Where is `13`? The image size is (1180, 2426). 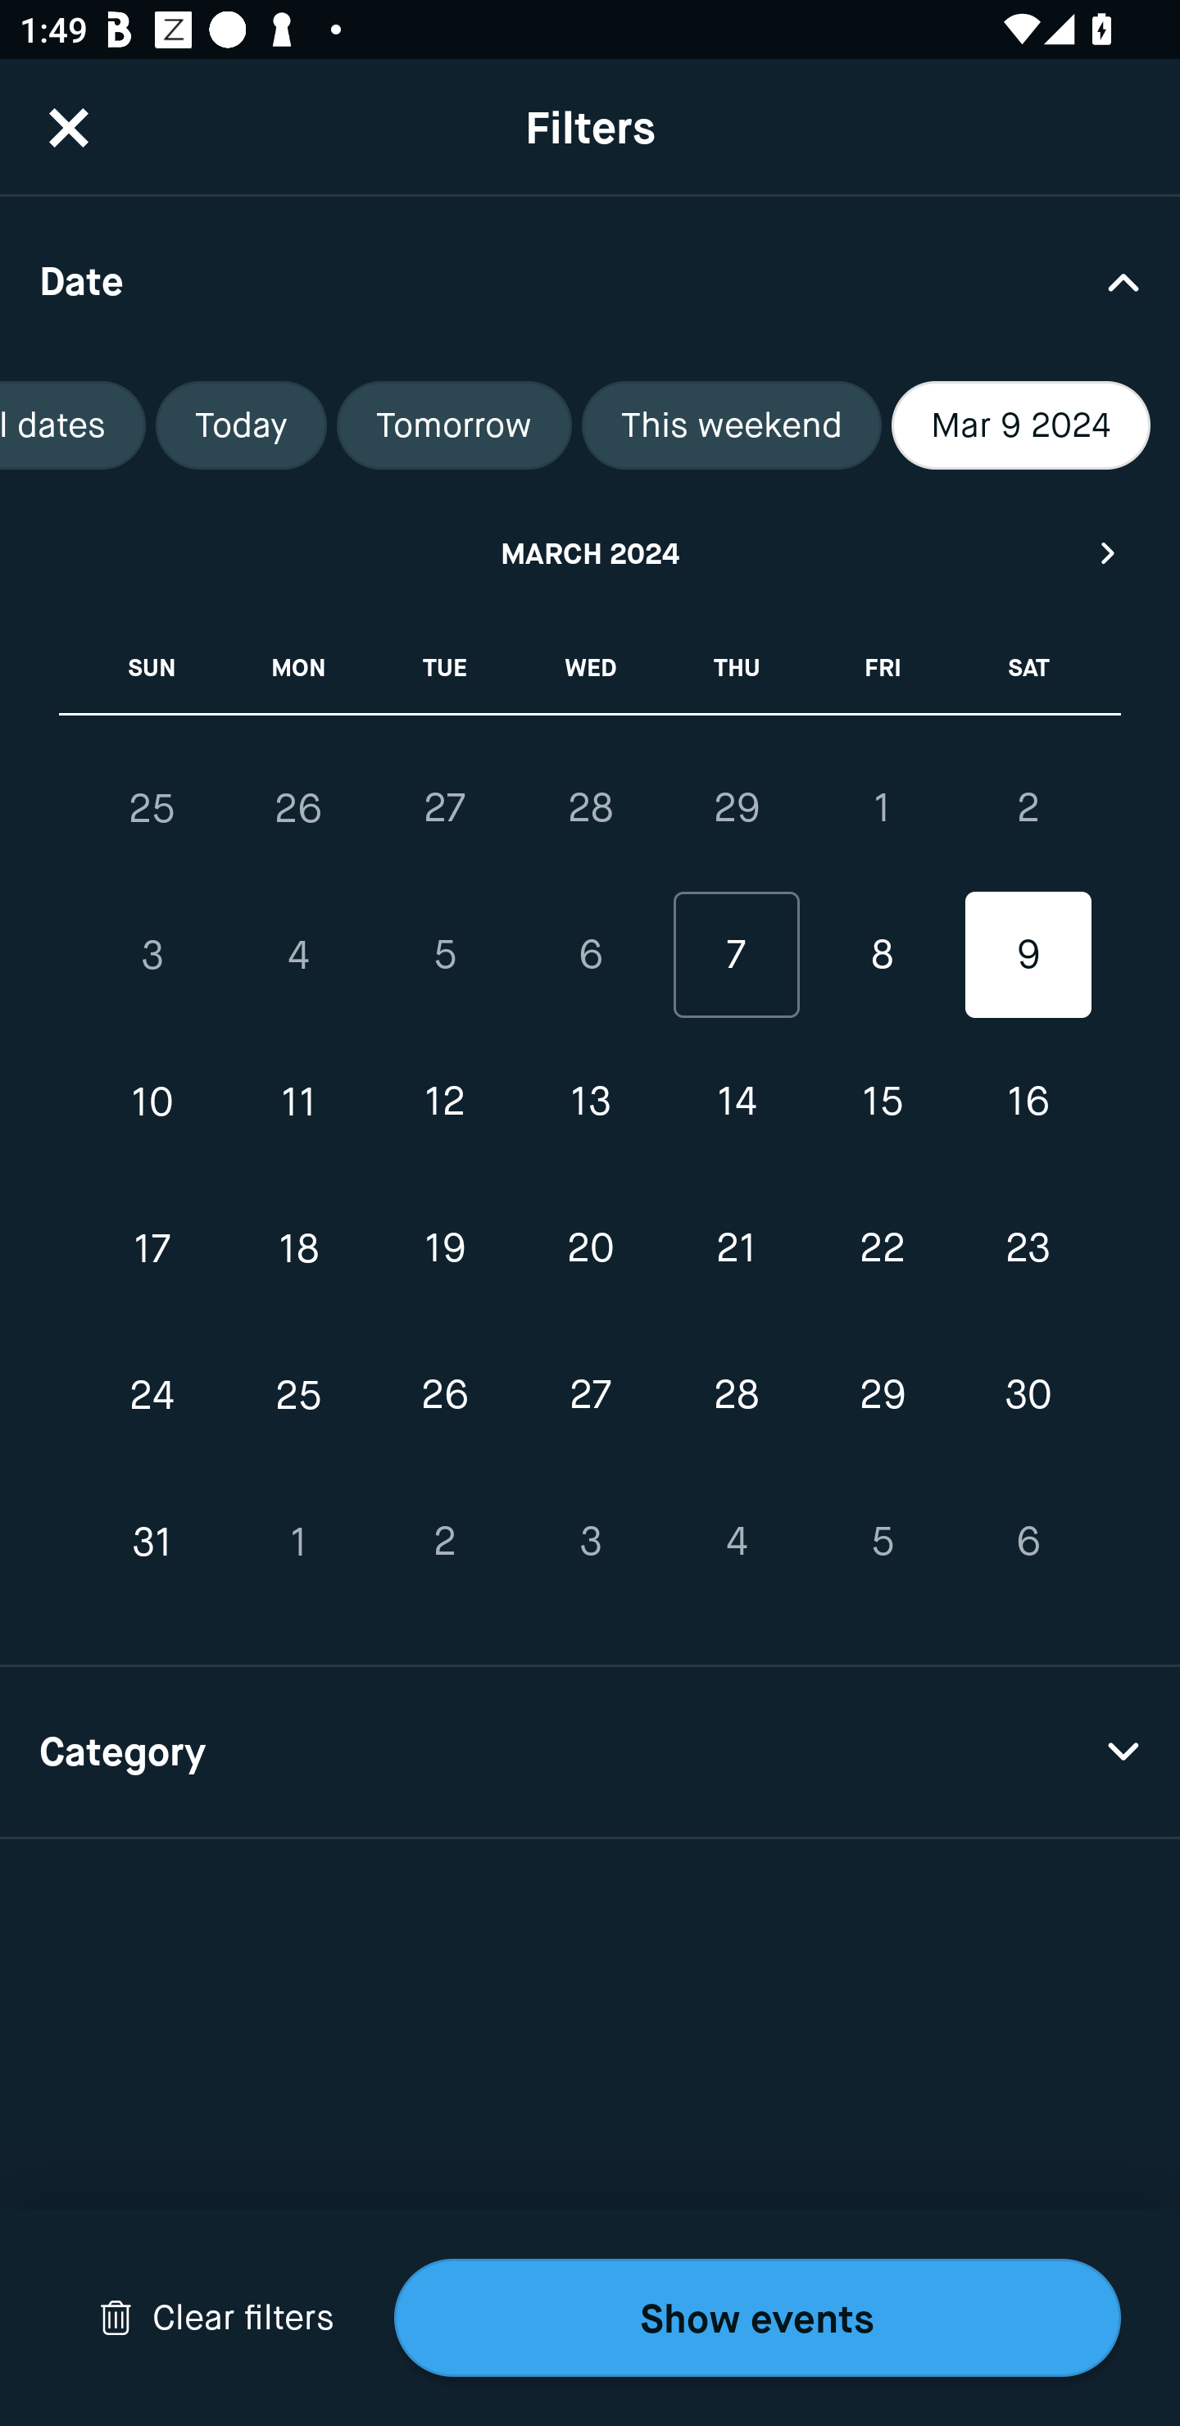 13 is located at coordinates (590, 1102).